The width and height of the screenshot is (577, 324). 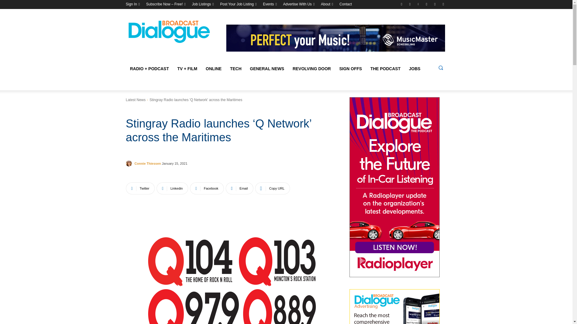 What do you see at coordinates (410, 4) in the screenshot?
I see `Instagram` at bounding box center [410, 4].